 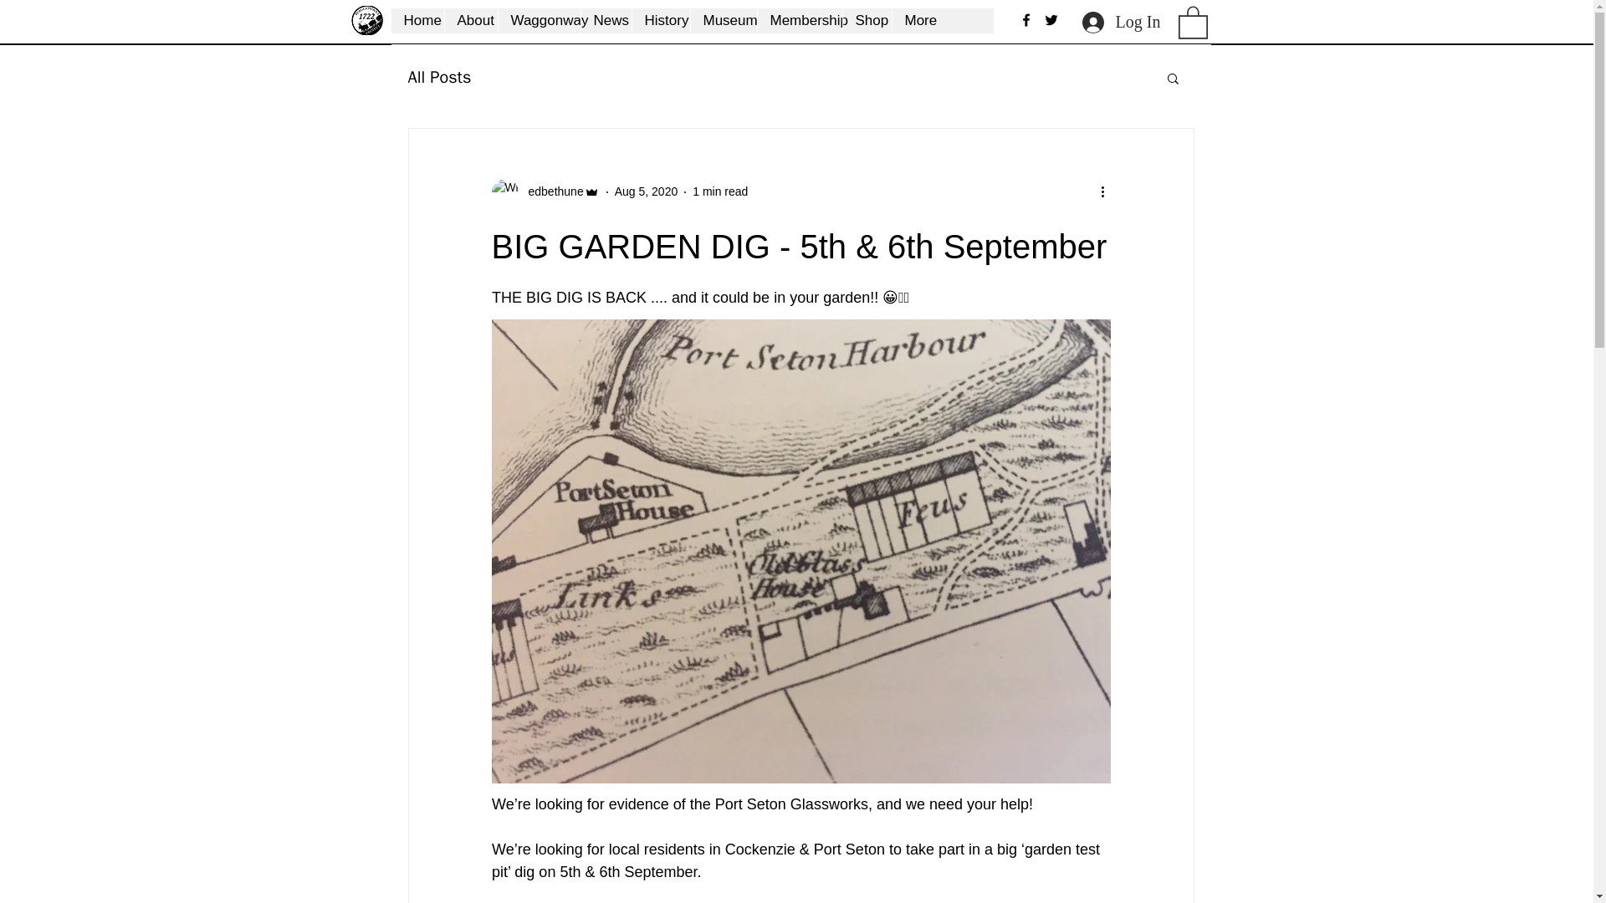 What do you see at coordinates (659, 20) in the screenshot?
I see `History` at bounding box center [659, 20].